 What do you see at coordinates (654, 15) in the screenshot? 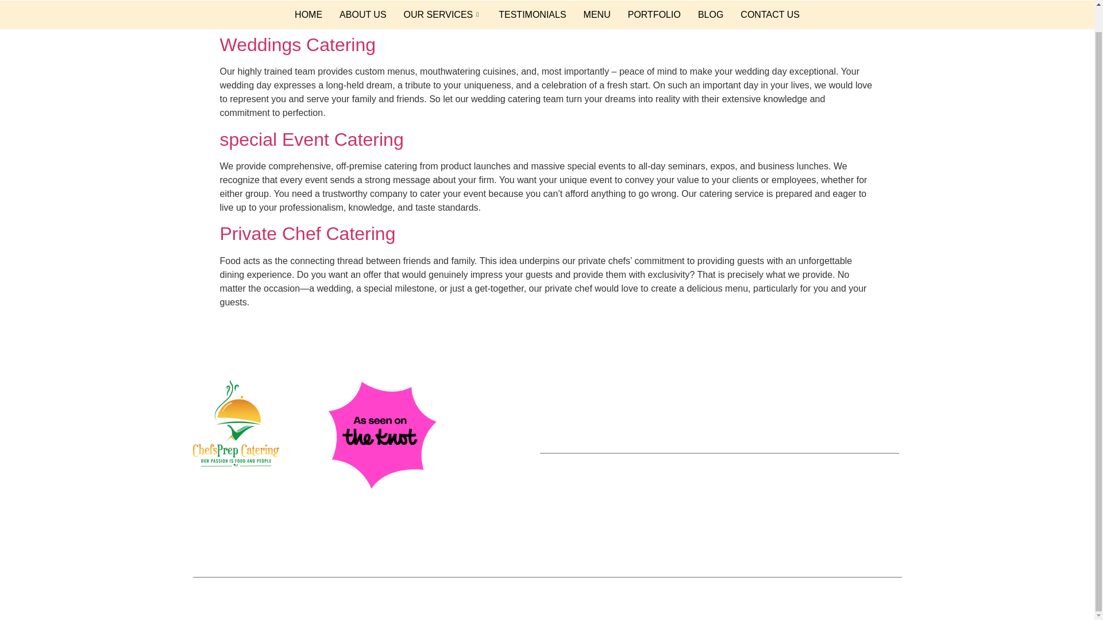
I see `PORTFOLIO` at bounding box center [654, 15].